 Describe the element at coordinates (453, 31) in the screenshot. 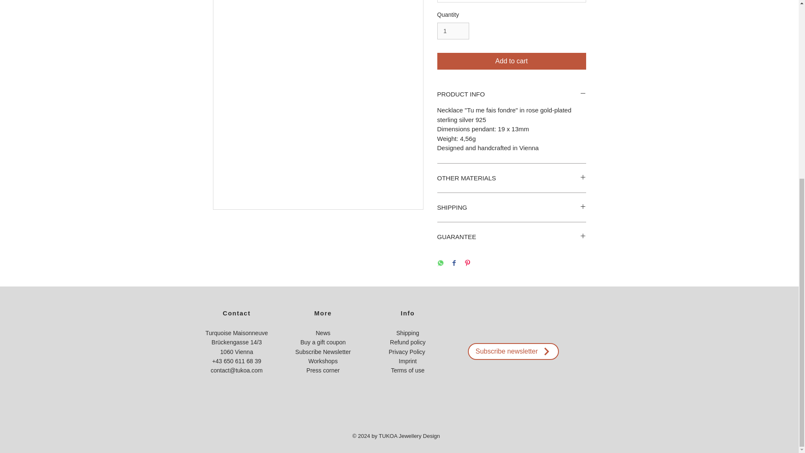

I see `1` at that location.